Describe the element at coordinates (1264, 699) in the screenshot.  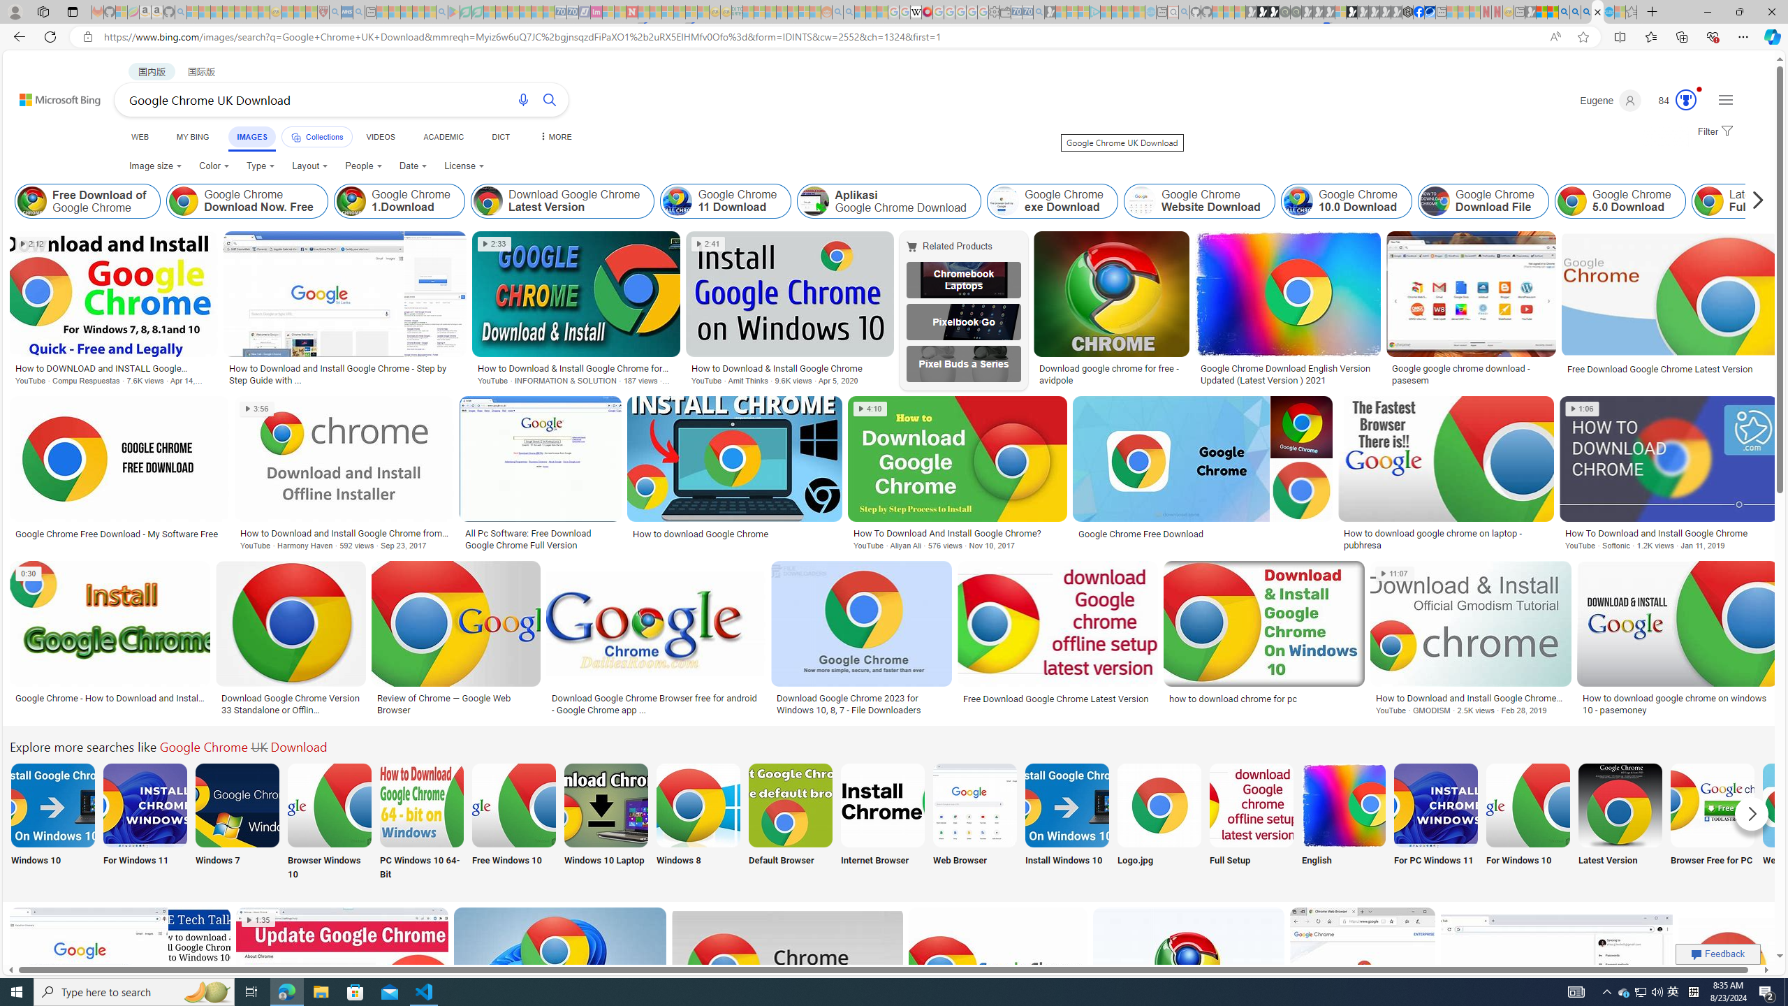
I see `how to download chrome for pc` at that location.